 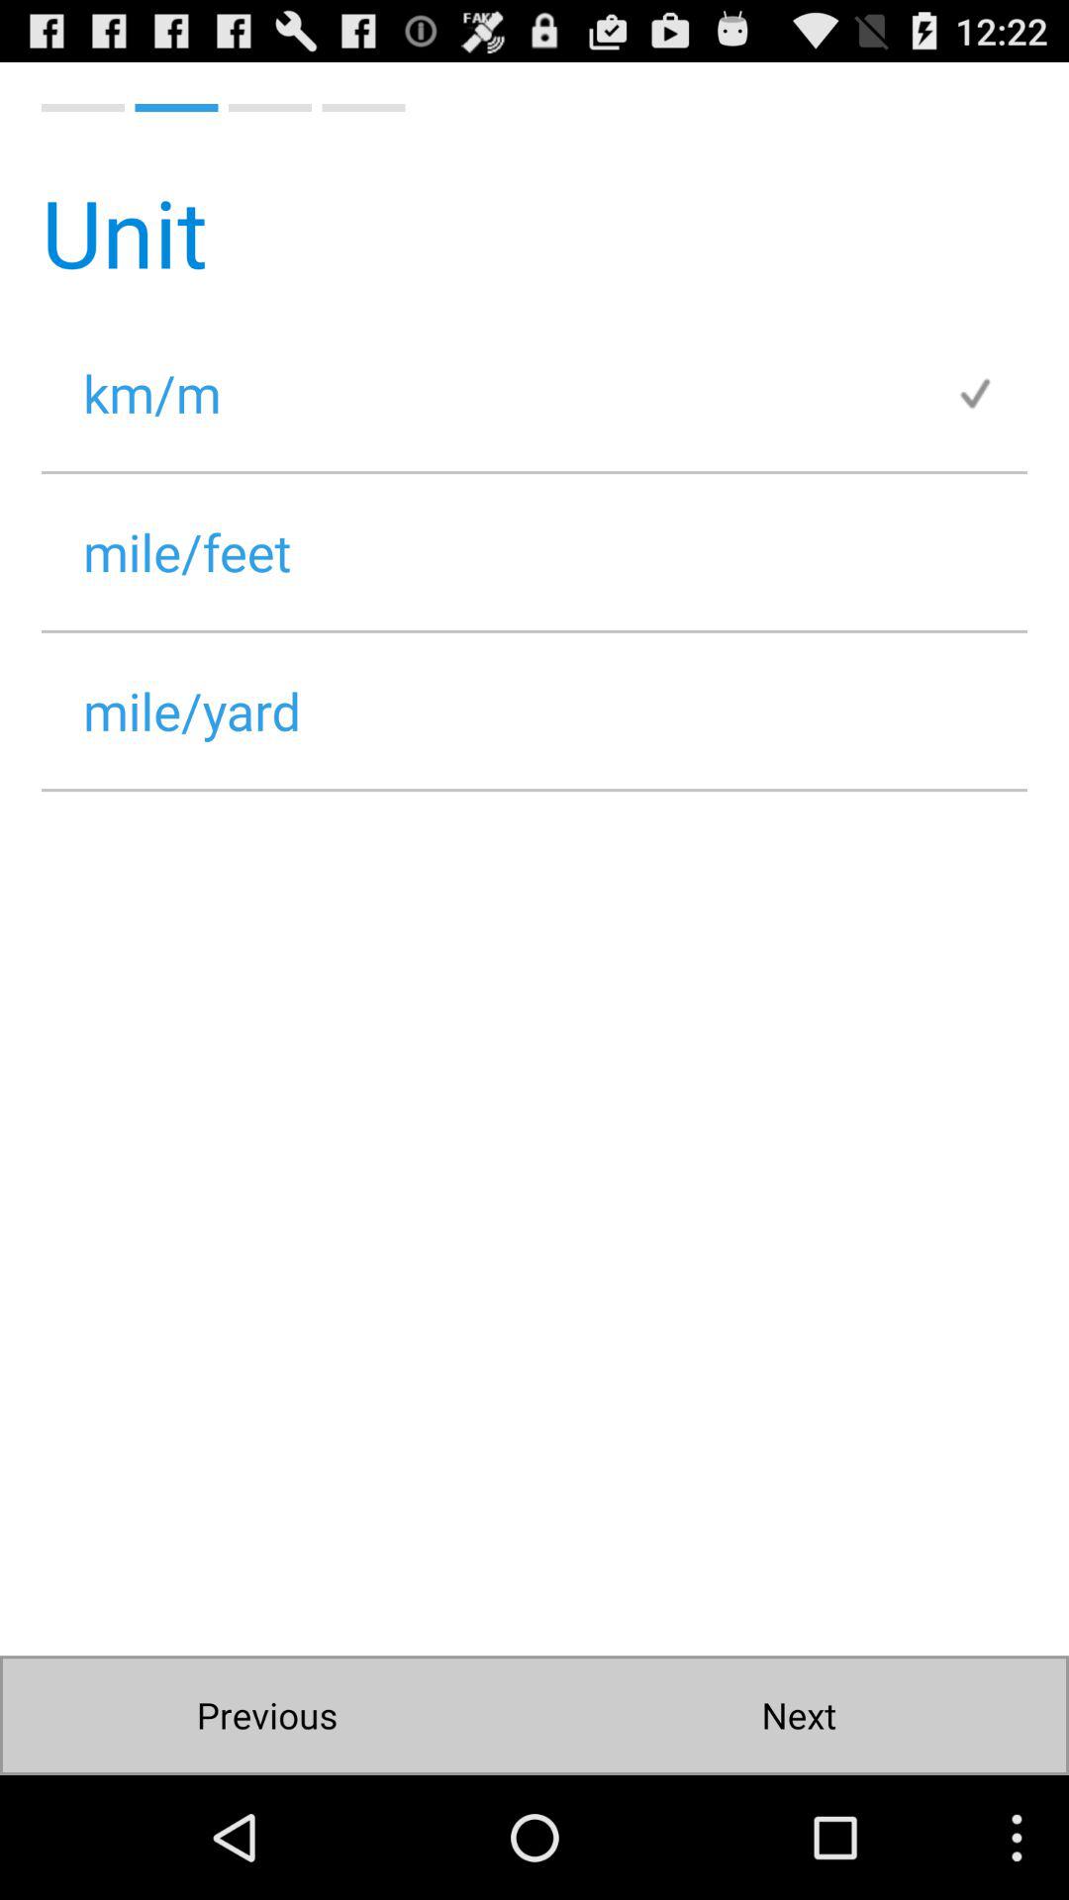 What do you see at coordinates (498, 392) in the screenshot?
I see `launch km/m icon` at bounding box center [498, 392].